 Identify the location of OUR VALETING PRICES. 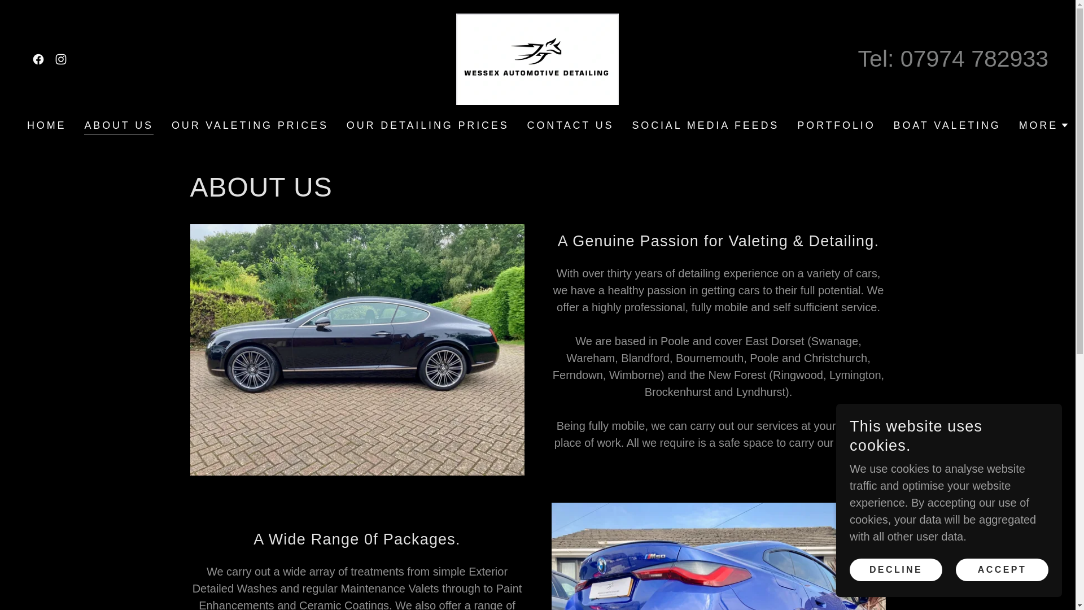
(250, 125).